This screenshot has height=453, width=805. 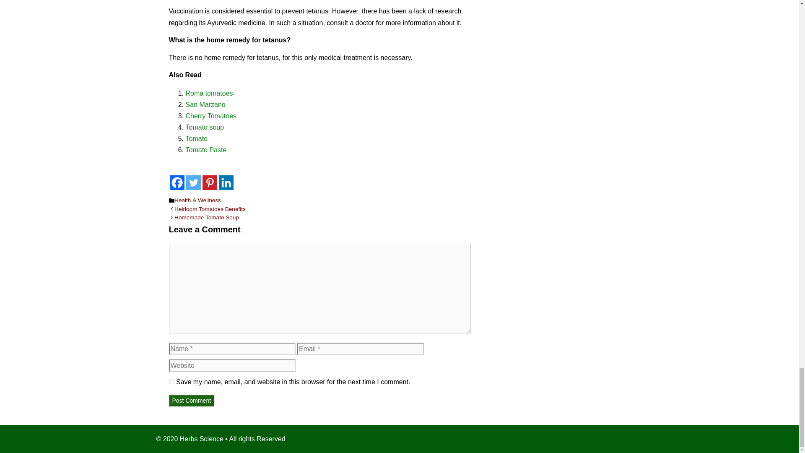 What do you see at coordinates (205, 104) in the screenshot?
I see `San Marzano` at bounding box center [205, 104].